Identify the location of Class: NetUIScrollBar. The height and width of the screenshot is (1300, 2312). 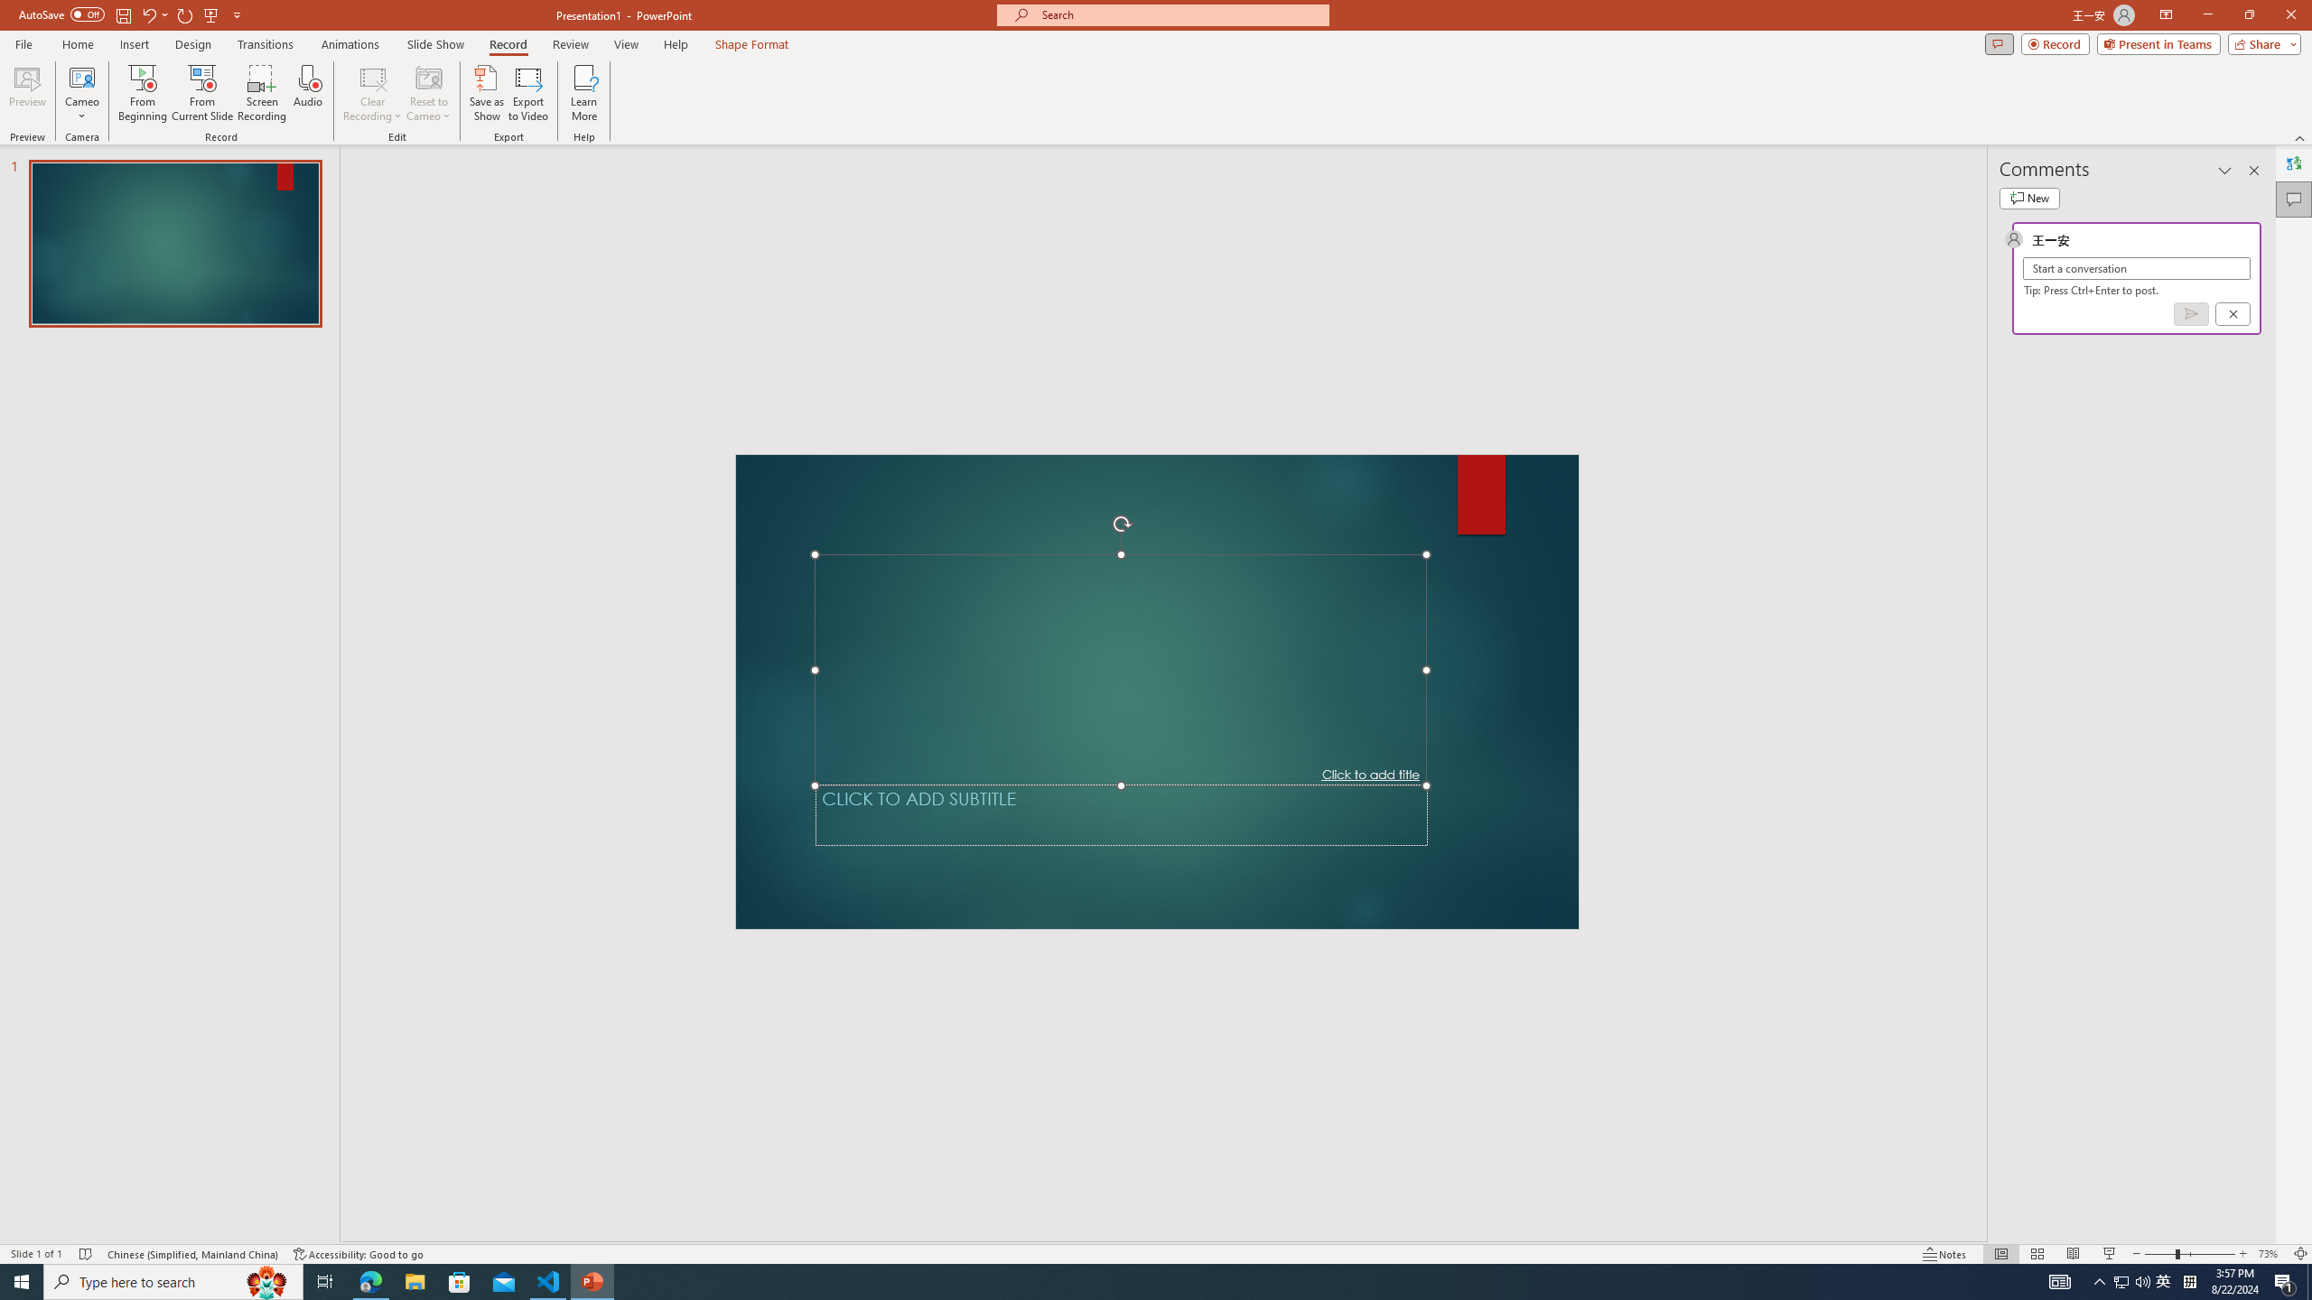
(2300, 715).